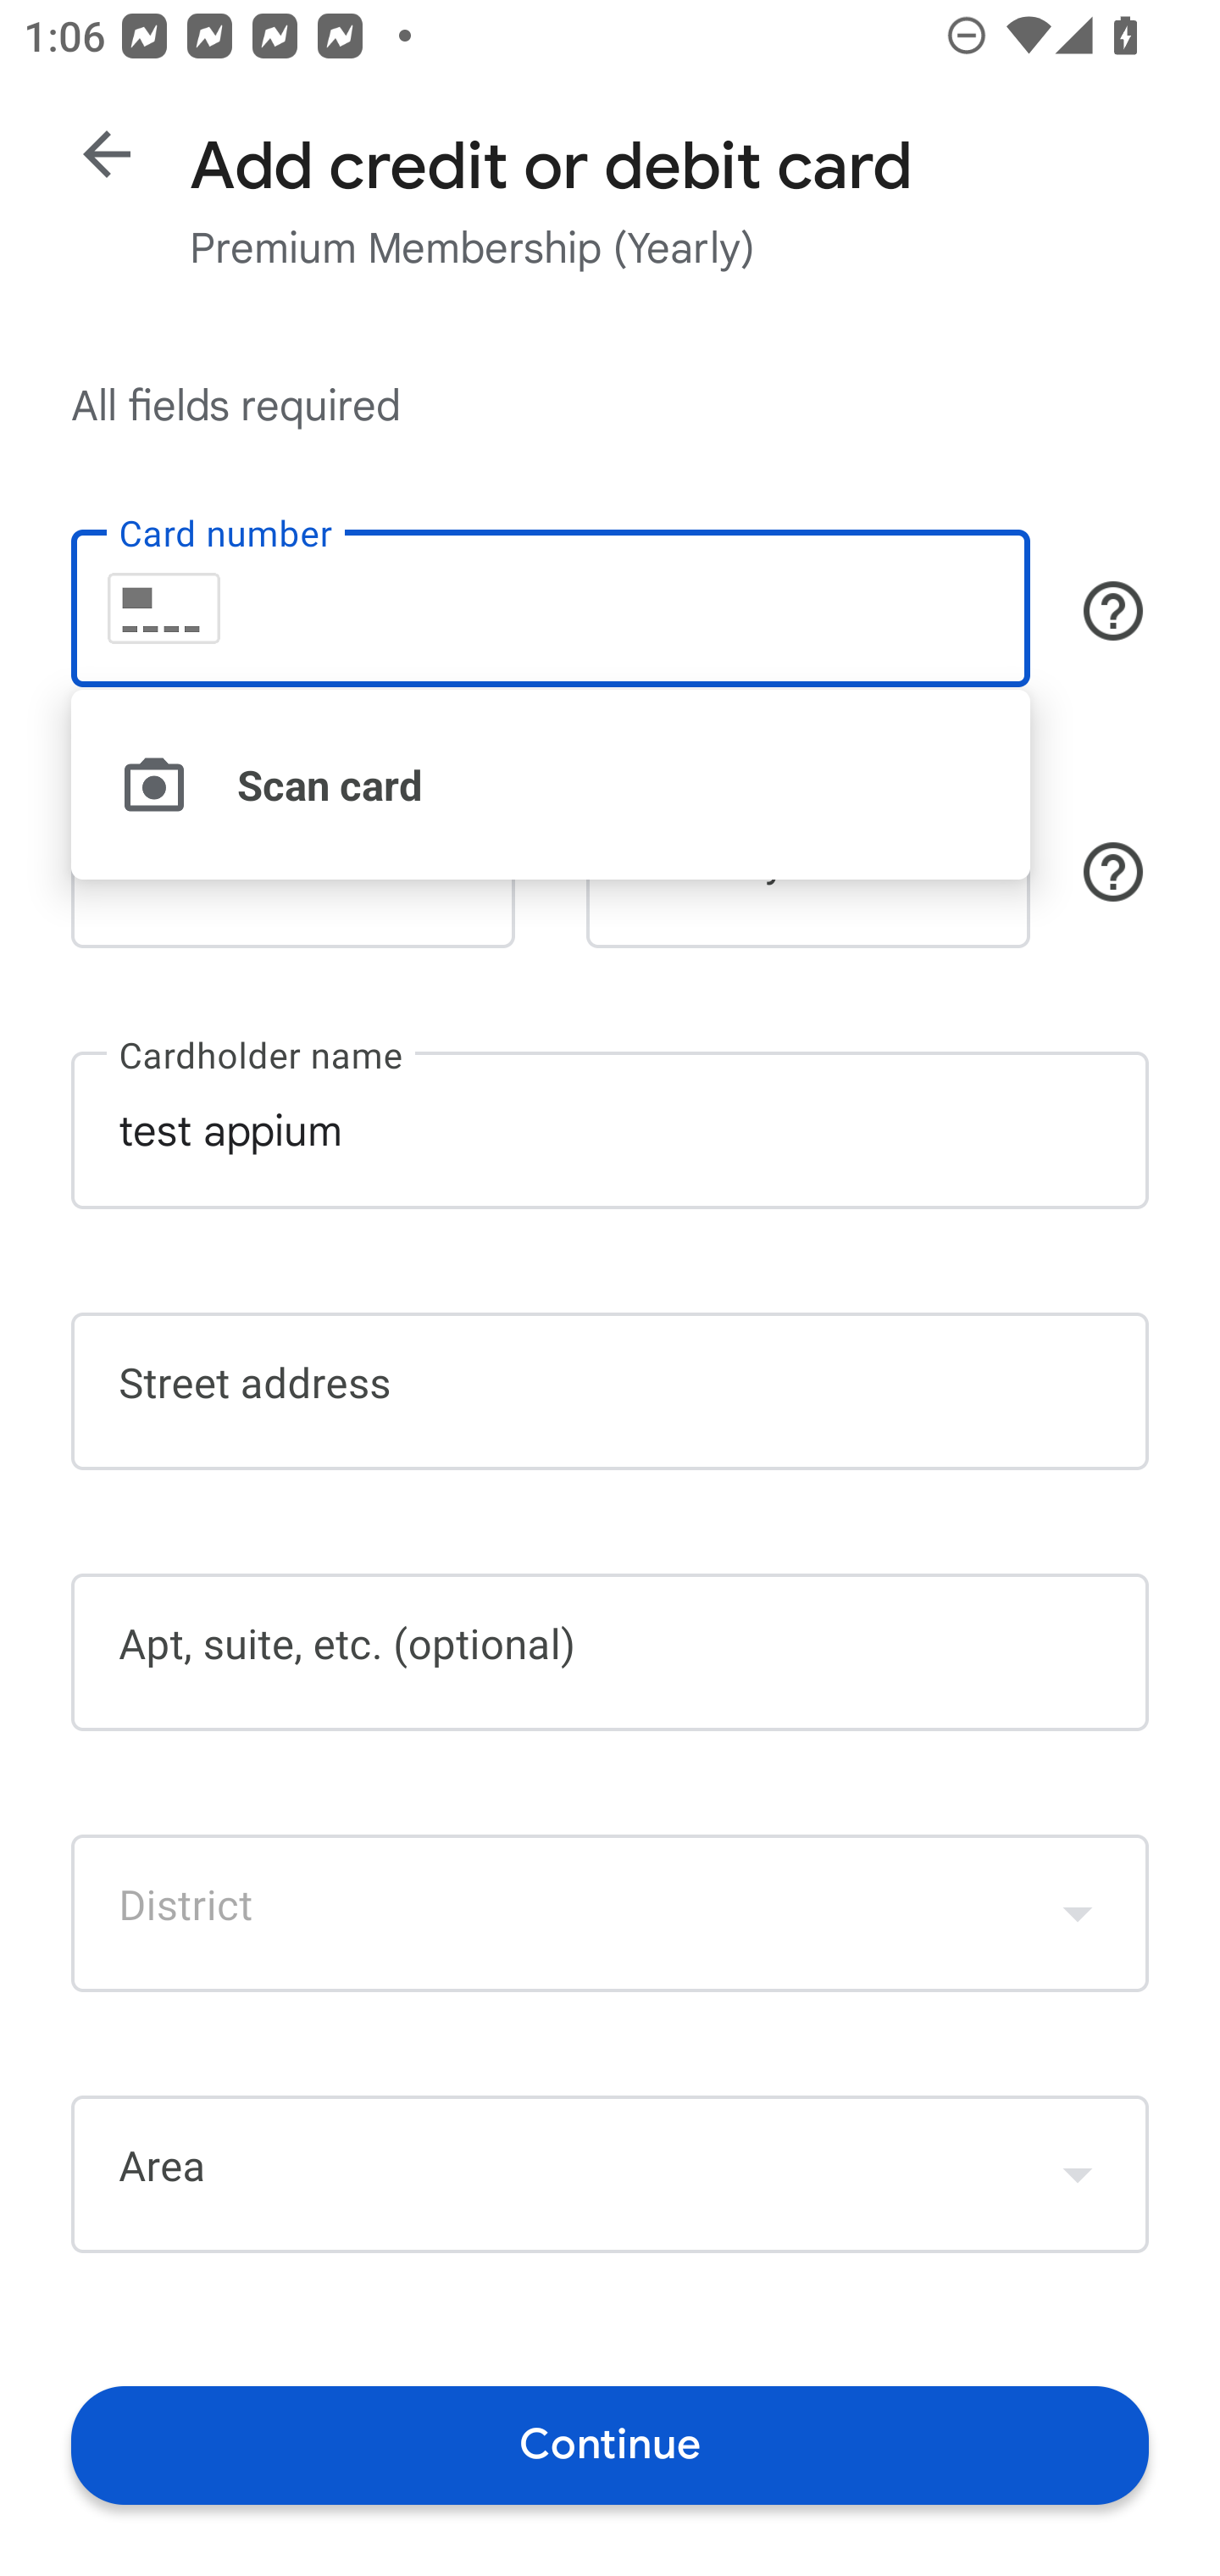 Image resolution: width=1220 pixels, height=2576 pixels. What do you see at coordinates (107, 154) in the screenshot?
I see `Back` at bounding box center [107, 154].